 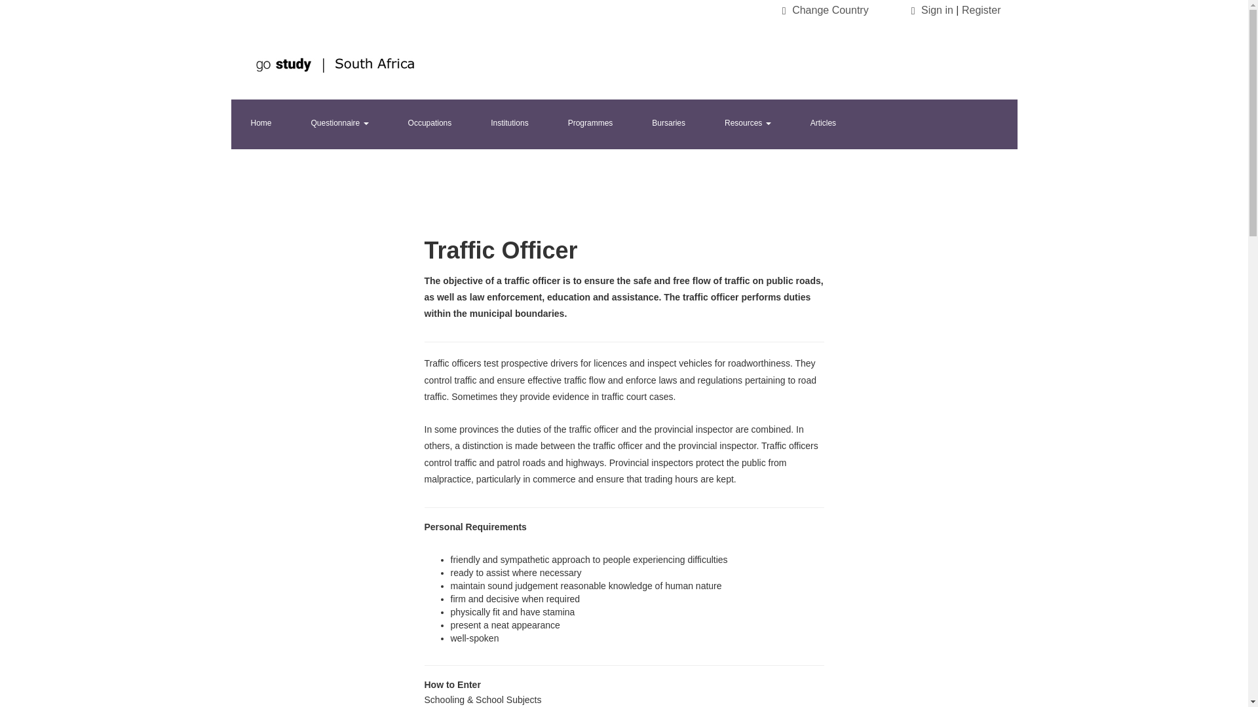 I want to click on Questionnaire, so click(x=340, y=124).